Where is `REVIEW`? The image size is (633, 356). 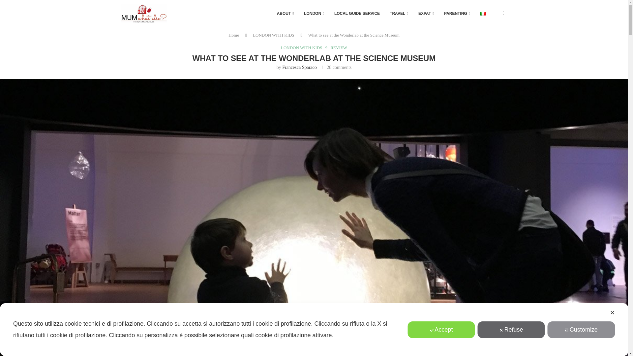
REVIEW is located at coordinates (339, 48).